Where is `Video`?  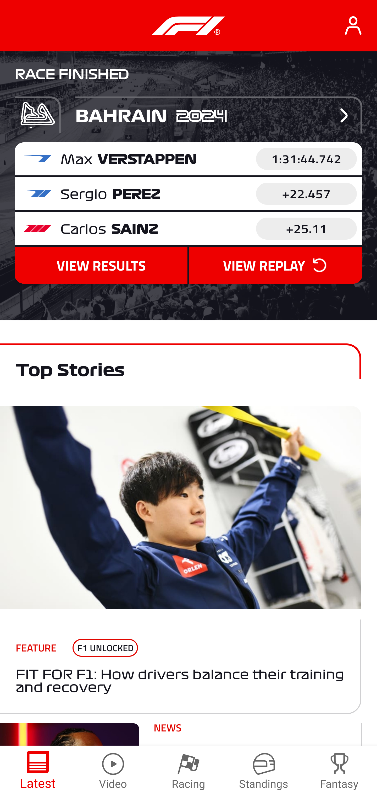 Video is located at coordinates (113, 771).